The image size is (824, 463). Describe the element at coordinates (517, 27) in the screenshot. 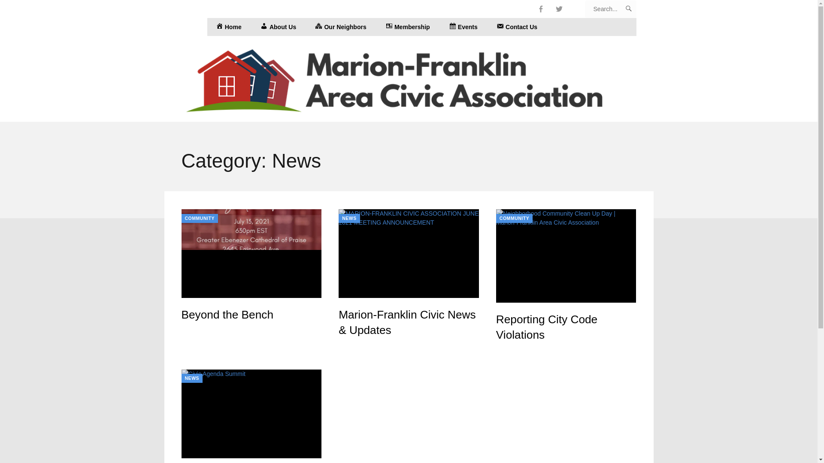

I see `Contact Us` at that location.